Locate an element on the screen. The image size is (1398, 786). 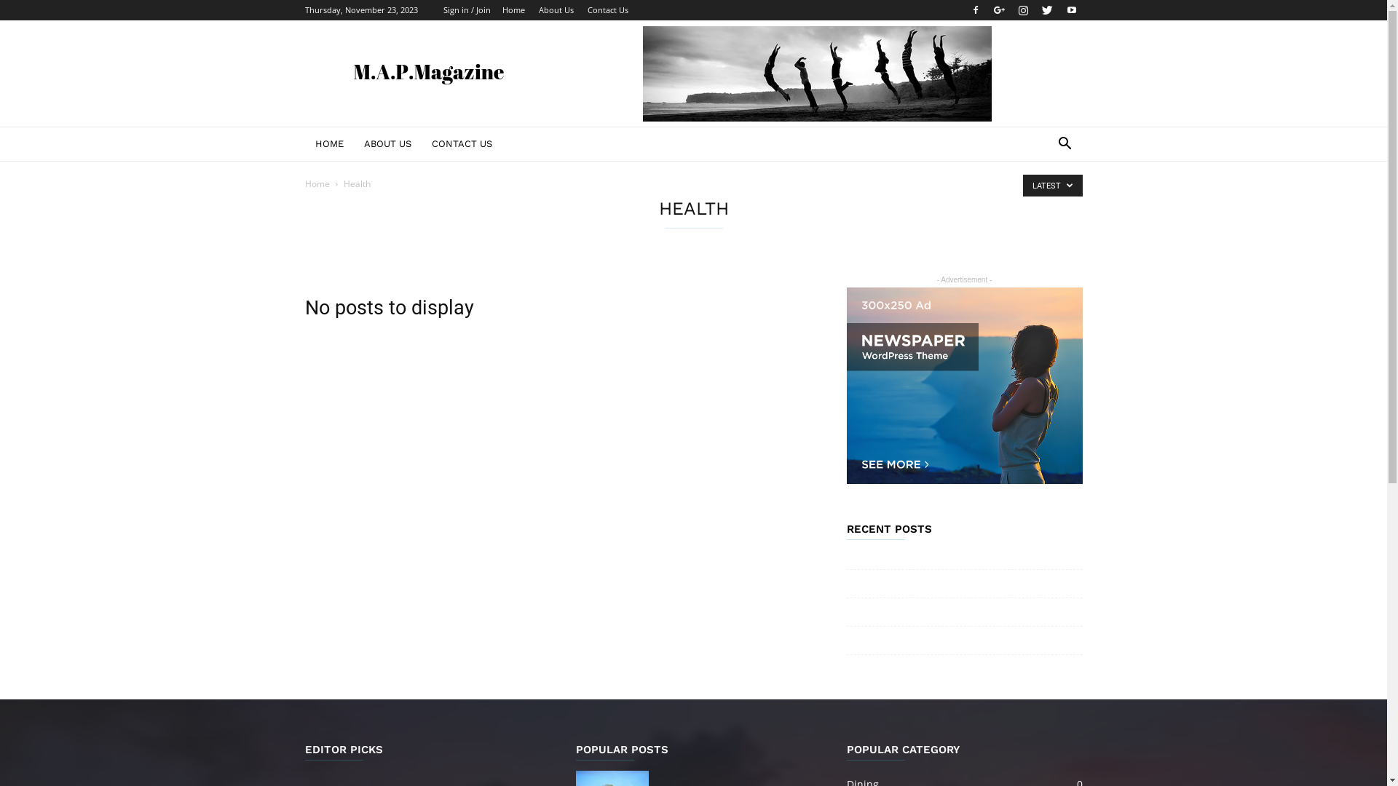
Search is located at coordinates (1043, 202).